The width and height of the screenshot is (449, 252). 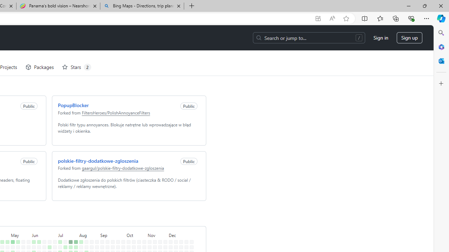 What do you see at coordinates (122, 217) in the screenshot?
I see `No contributions on September 29th.` at bounding box center [122, 217].